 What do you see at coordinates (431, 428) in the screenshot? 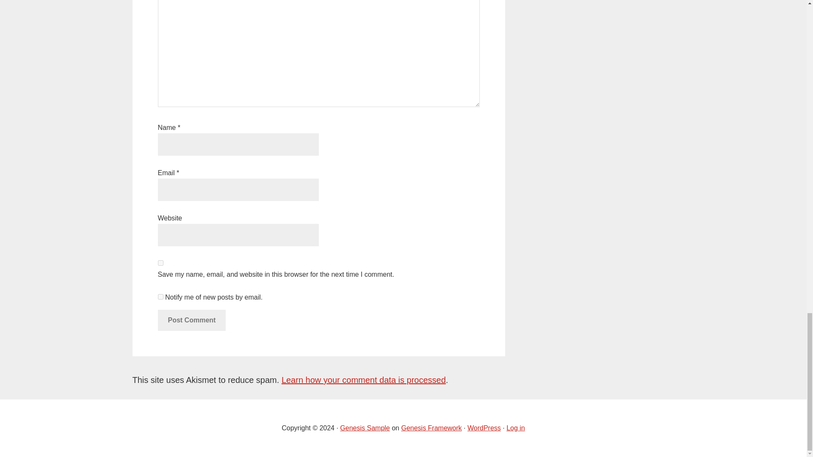
I see `Genesis Framework` at bounding box center [431, 428].